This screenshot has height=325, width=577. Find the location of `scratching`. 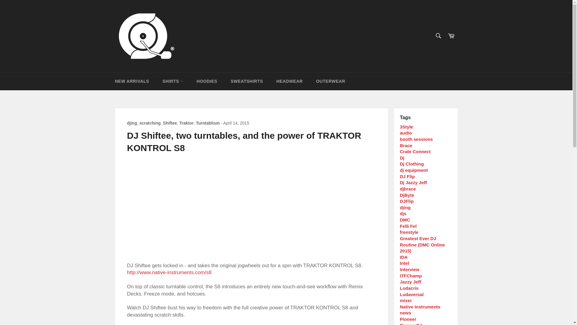

scratching is located at coordinates (150, 123).